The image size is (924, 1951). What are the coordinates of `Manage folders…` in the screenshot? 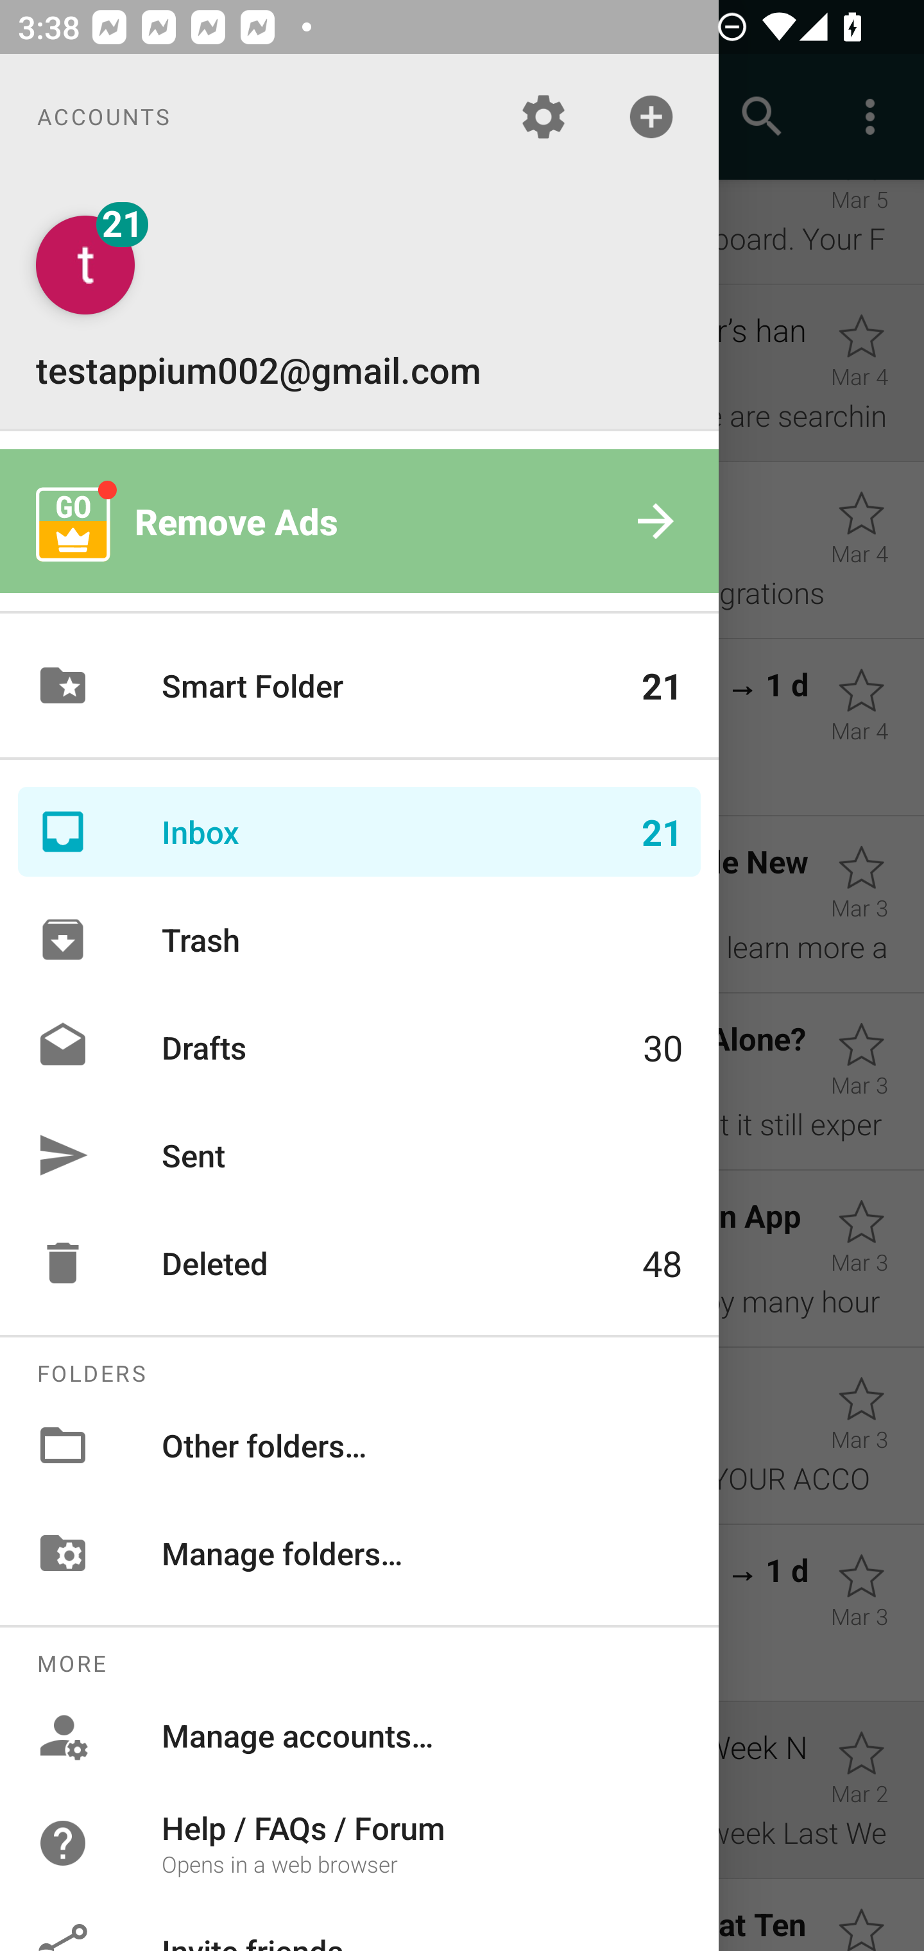 It's located at (359, 1552).